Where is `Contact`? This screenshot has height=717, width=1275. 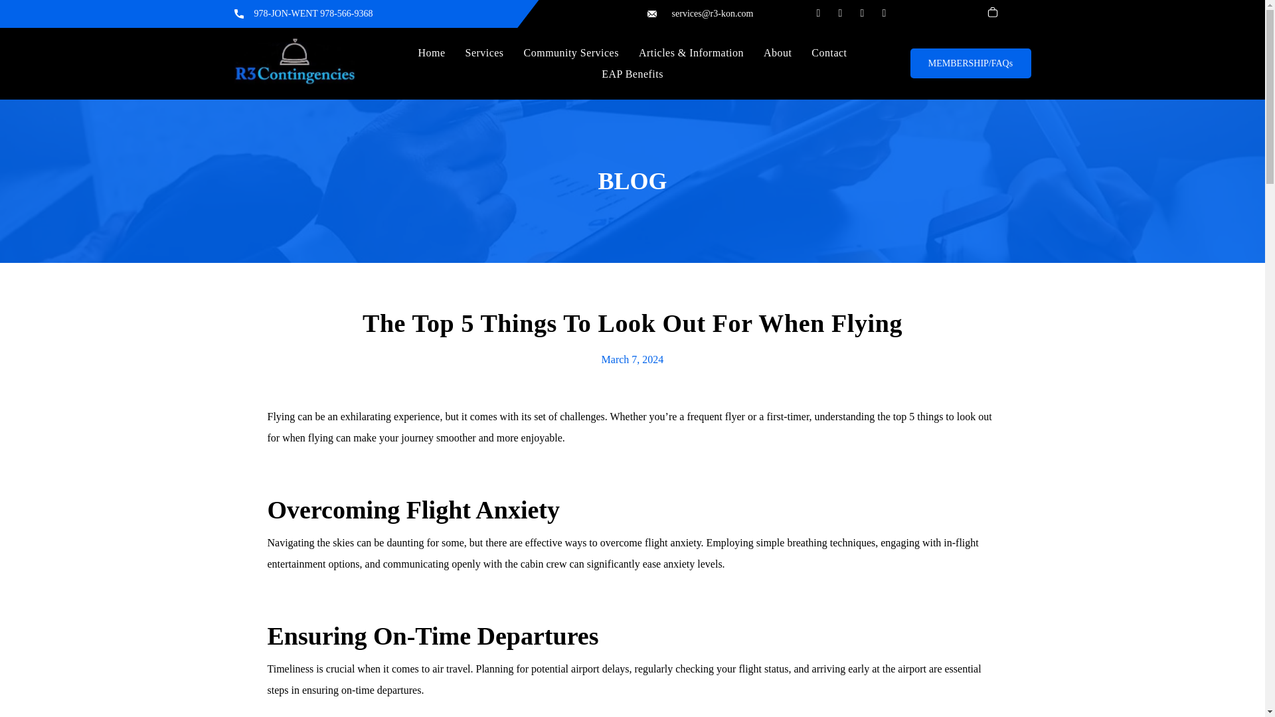
Contact is located at coordinates (829, 53).